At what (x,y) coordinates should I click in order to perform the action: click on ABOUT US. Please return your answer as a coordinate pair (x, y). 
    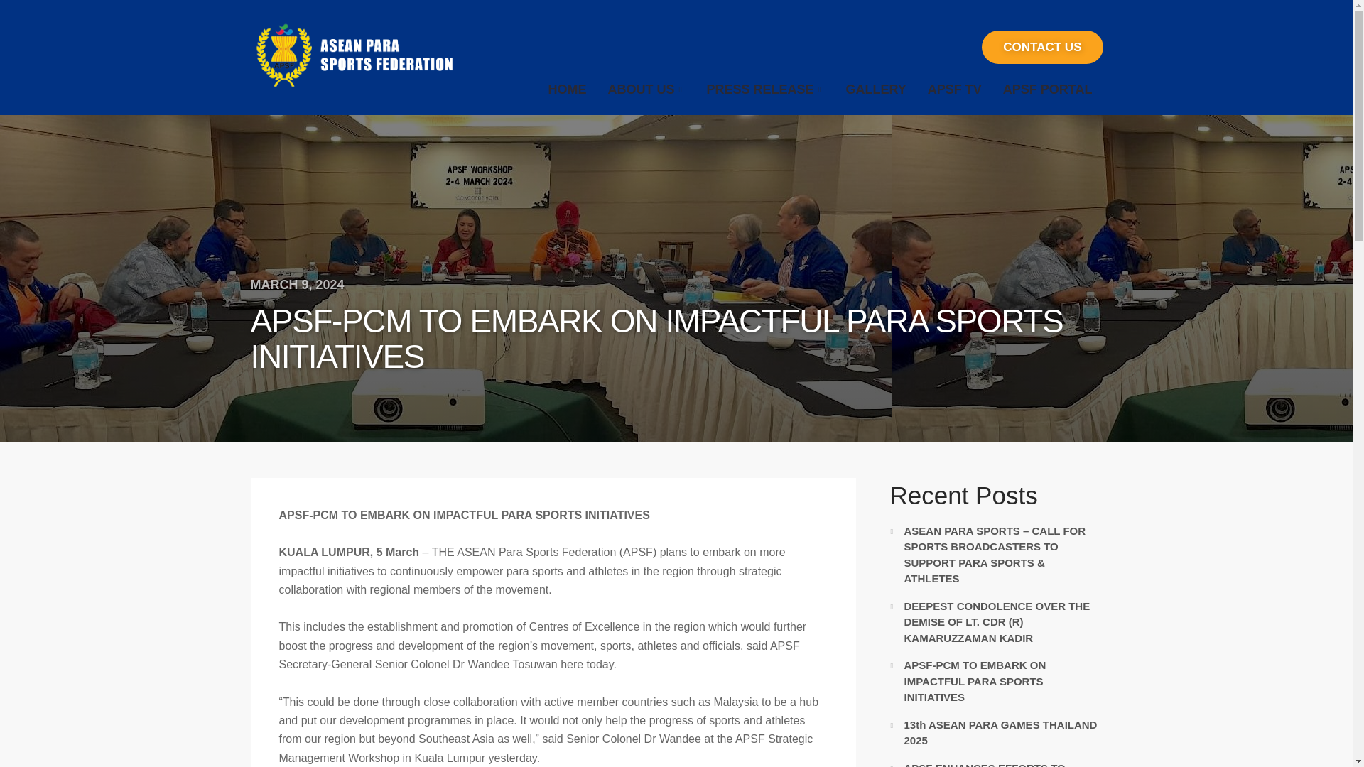
    Looking at the image, I should click on (646, 89).